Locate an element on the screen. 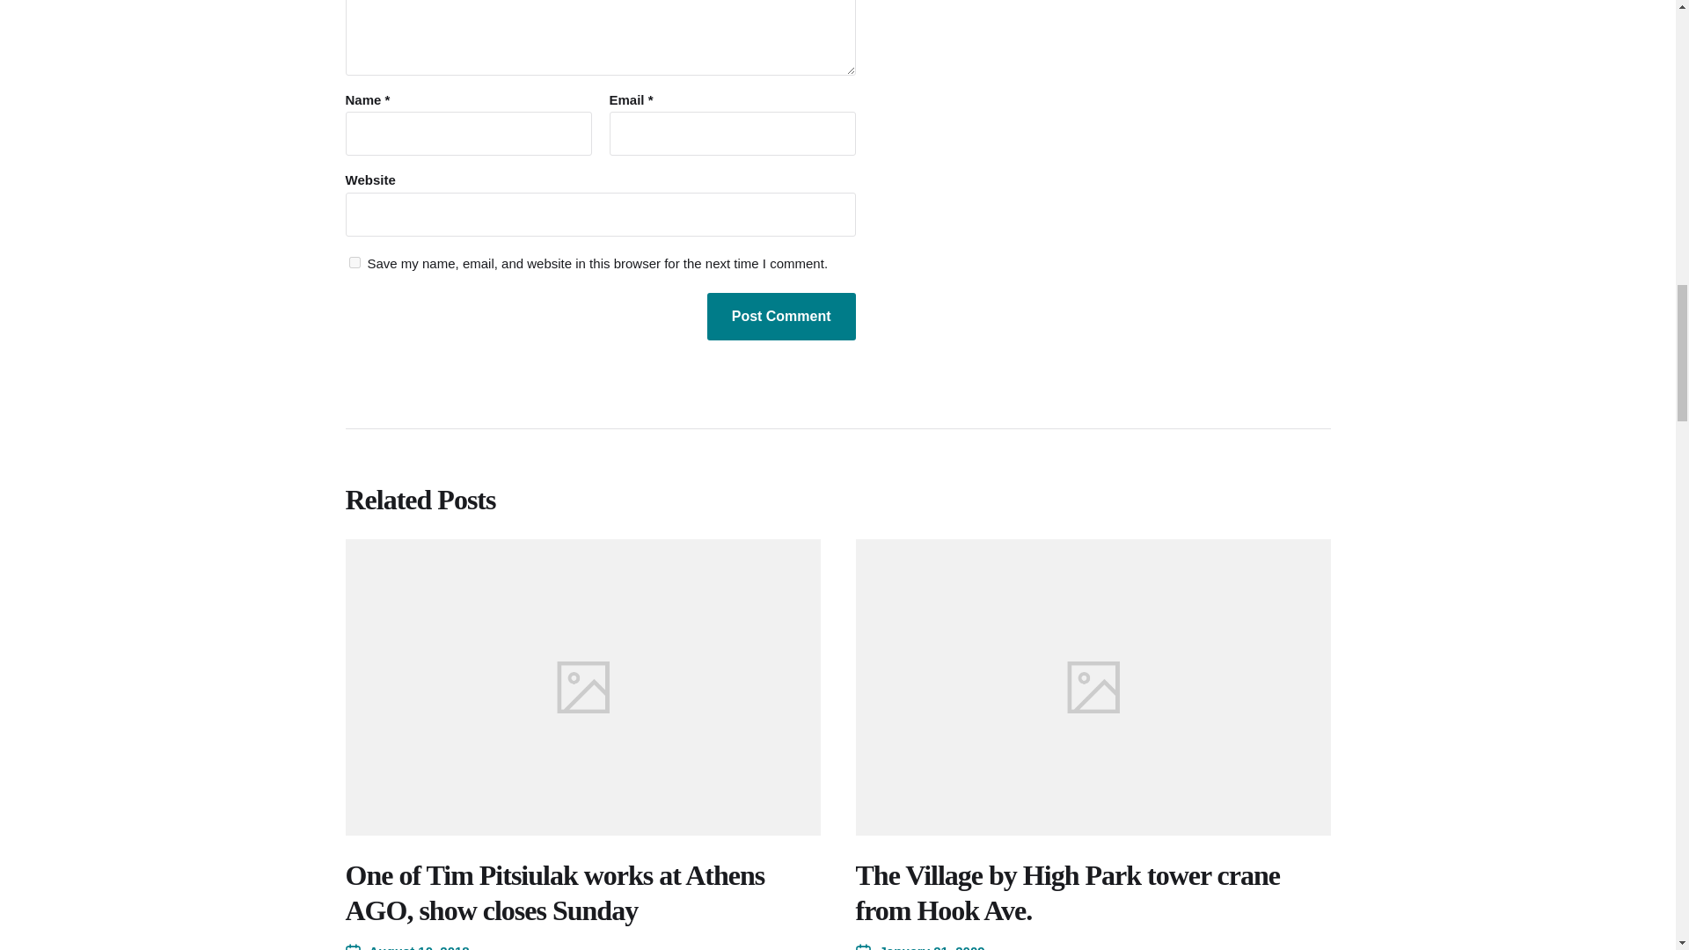 The height and width of the screenshot is (950, 1689). yes is located at coordinates (354, 262).